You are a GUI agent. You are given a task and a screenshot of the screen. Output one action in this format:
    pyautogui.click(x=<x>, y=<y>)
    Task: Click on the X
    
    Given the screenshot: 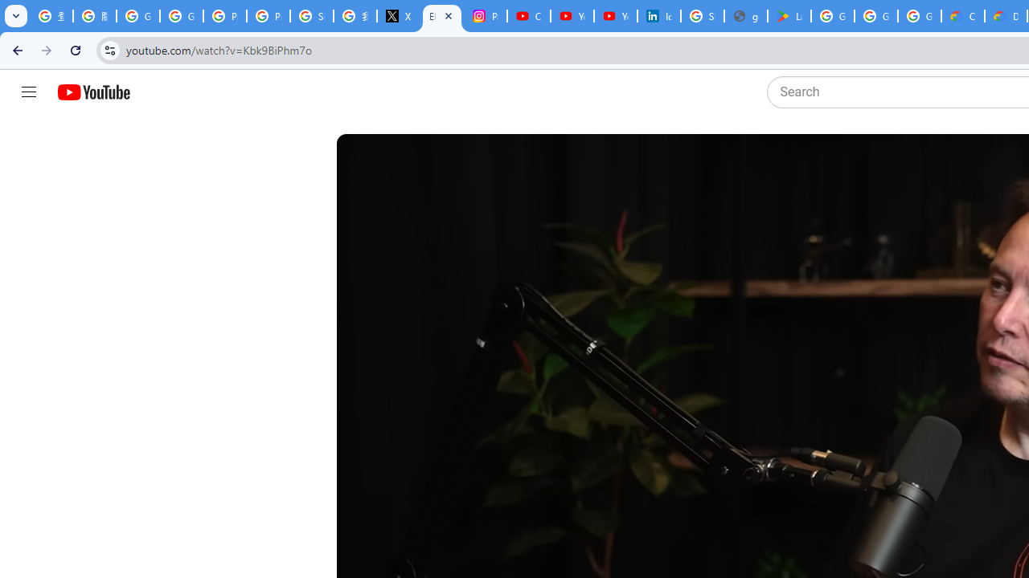 What is the action you would take?
    pyautogui.click(x=399, y=16)
    